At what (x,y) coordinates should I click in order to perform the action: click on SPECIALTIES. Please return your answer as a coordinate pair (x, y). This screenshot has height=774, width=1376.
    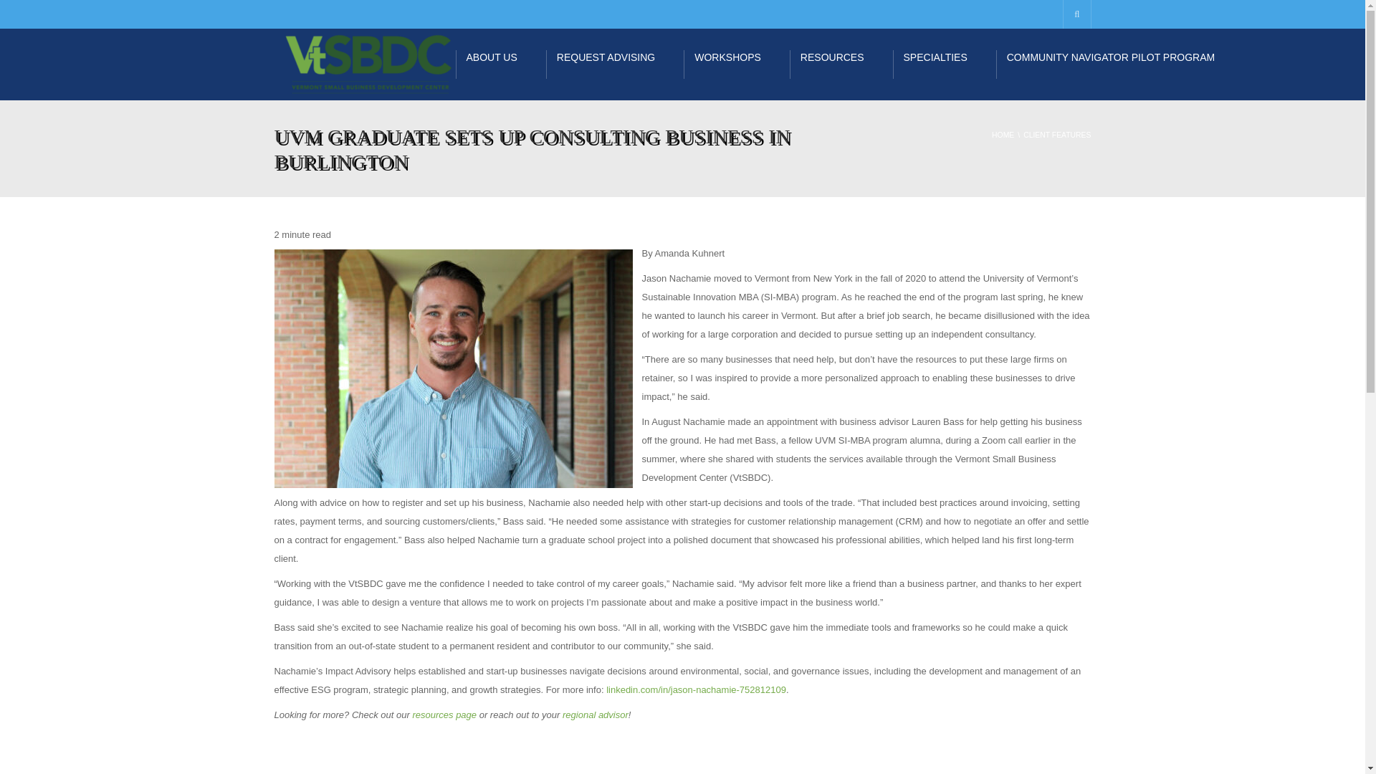
    Looking at the image, I should click on (945, 64).